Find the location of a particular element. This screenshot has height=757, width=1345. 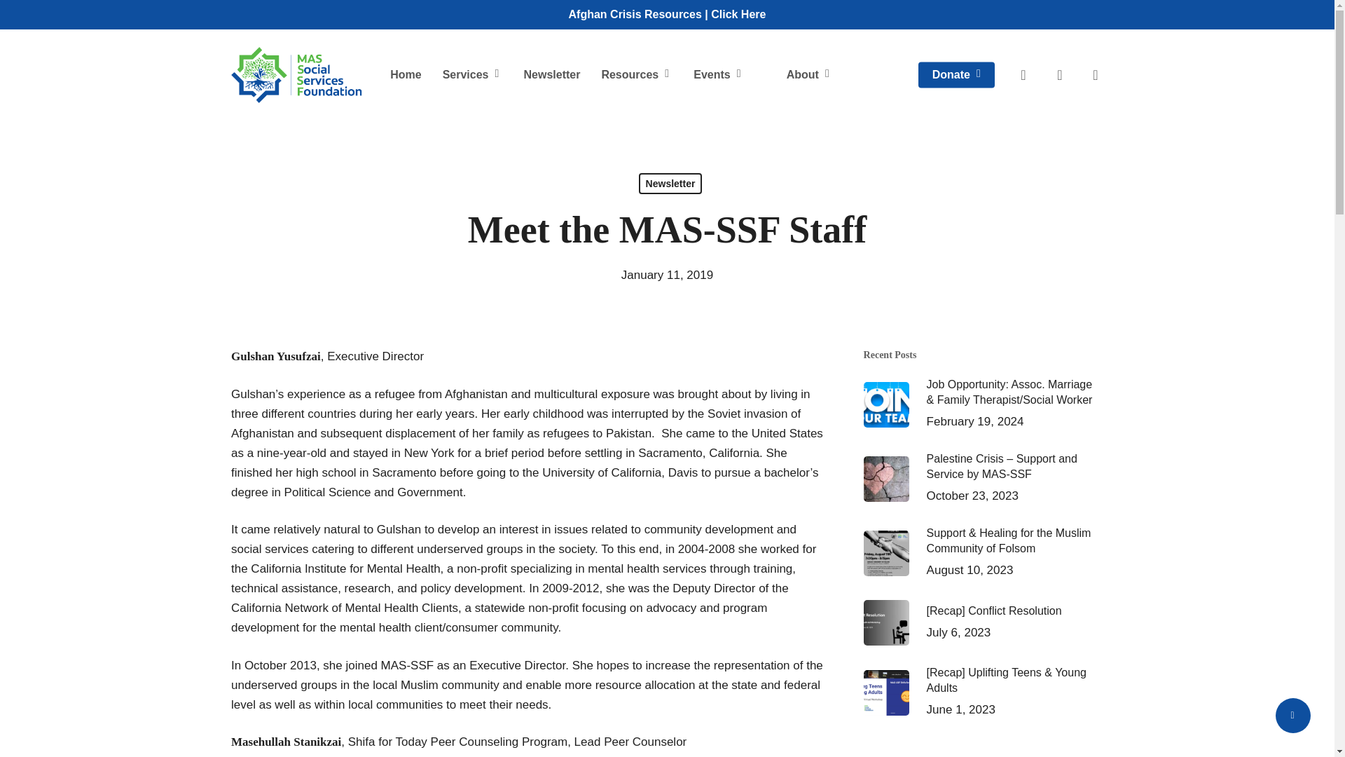

Newsletter is located at coordinates (551, 74).